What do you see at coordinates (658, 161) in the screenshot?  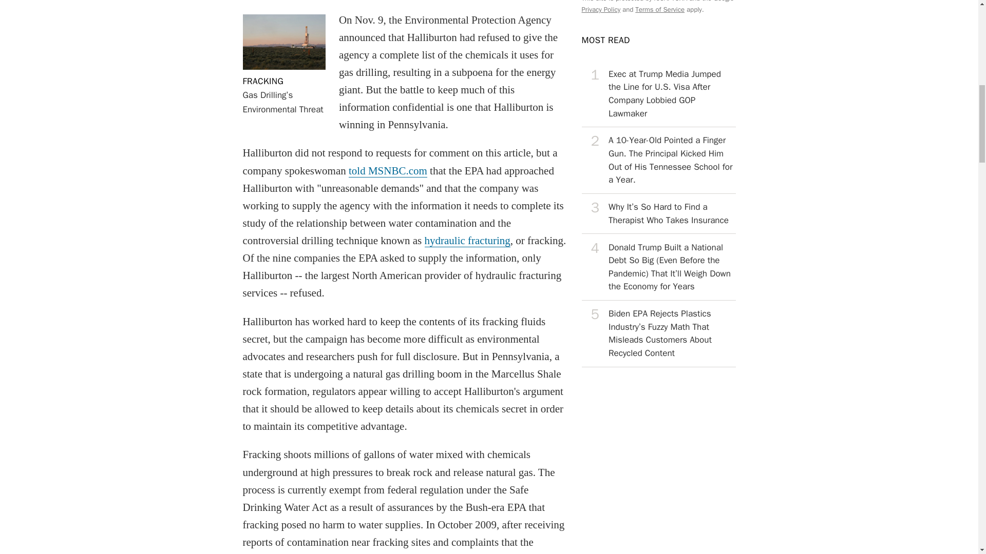 I see `View this` at bounding box center [658, 161].